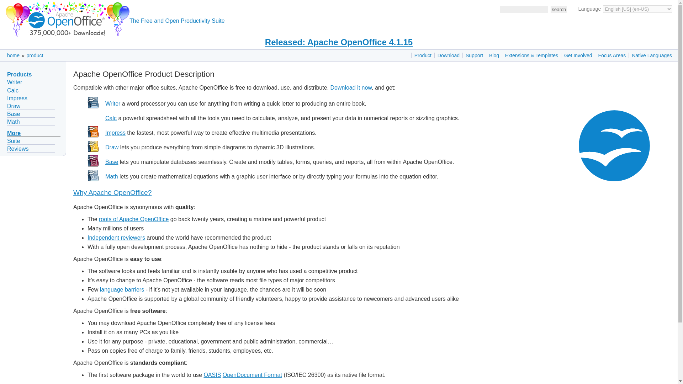 This screenshot has height=384, width=683. I want to click on Native Languages, so click(652, 55).